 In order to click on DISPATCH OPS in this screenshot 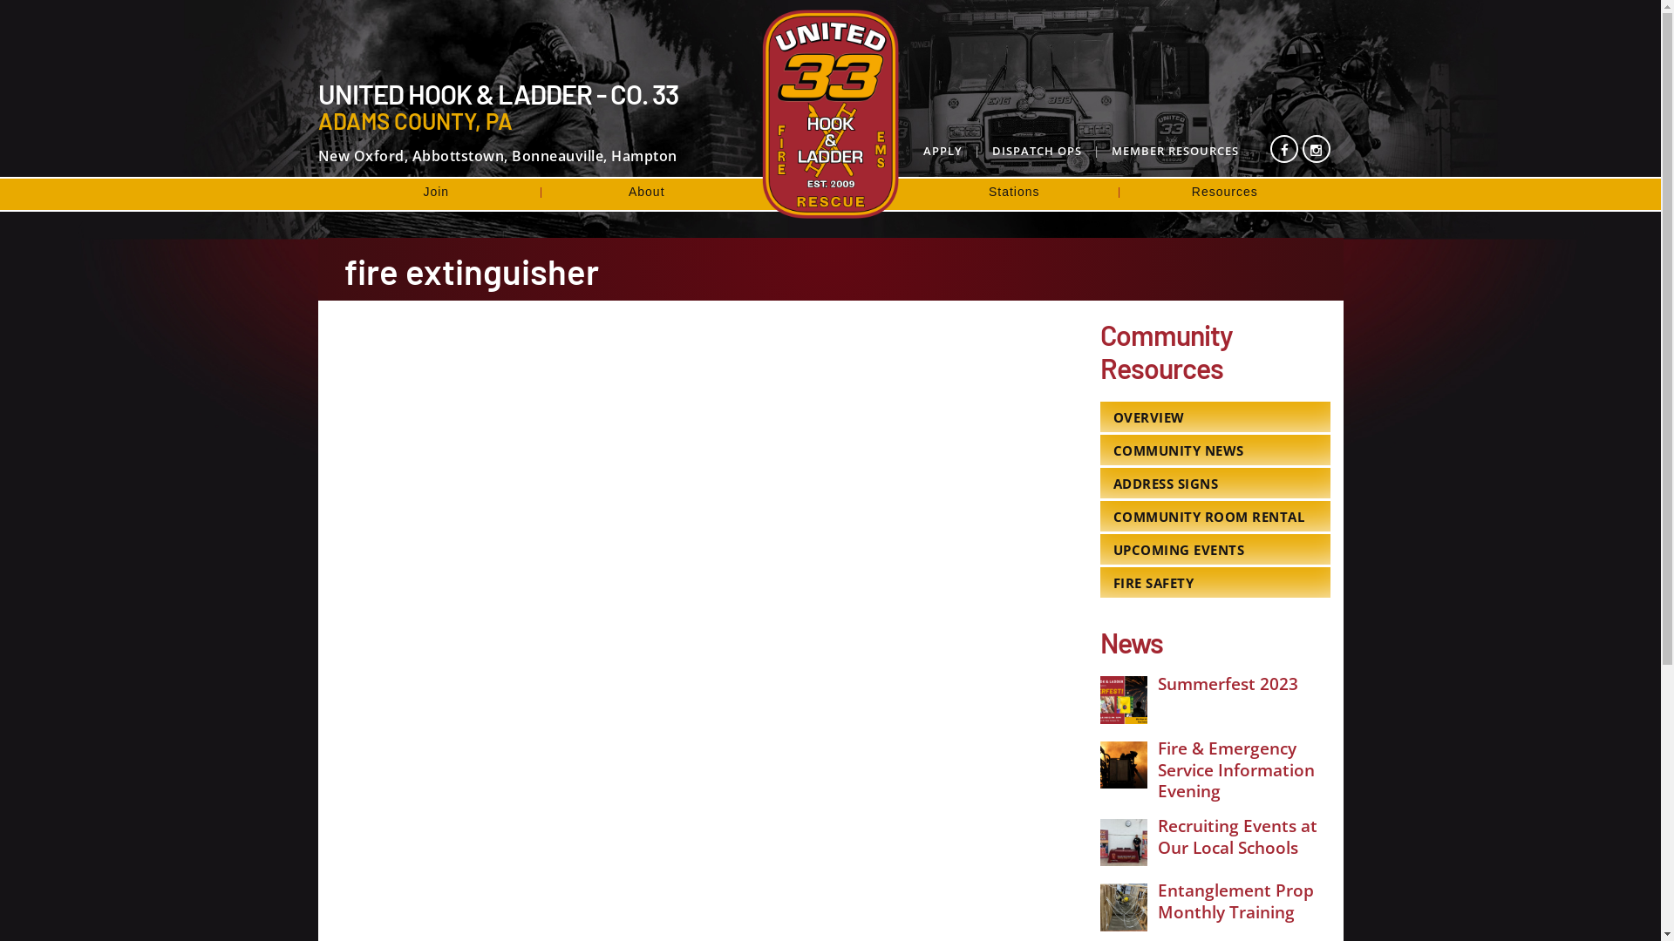, I will do `click(1022, 151)`.